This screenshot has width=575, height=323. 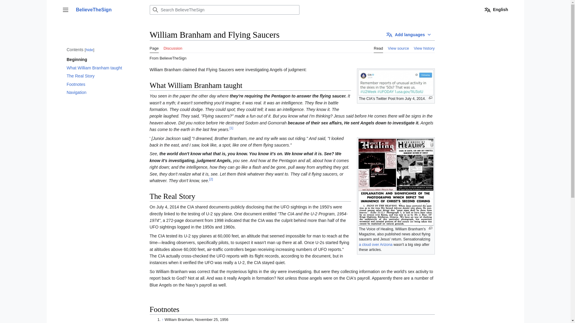 What do you see at coordinates (155, 10) in the screenshot?
I see `Search` at bounding box center [155, 10].